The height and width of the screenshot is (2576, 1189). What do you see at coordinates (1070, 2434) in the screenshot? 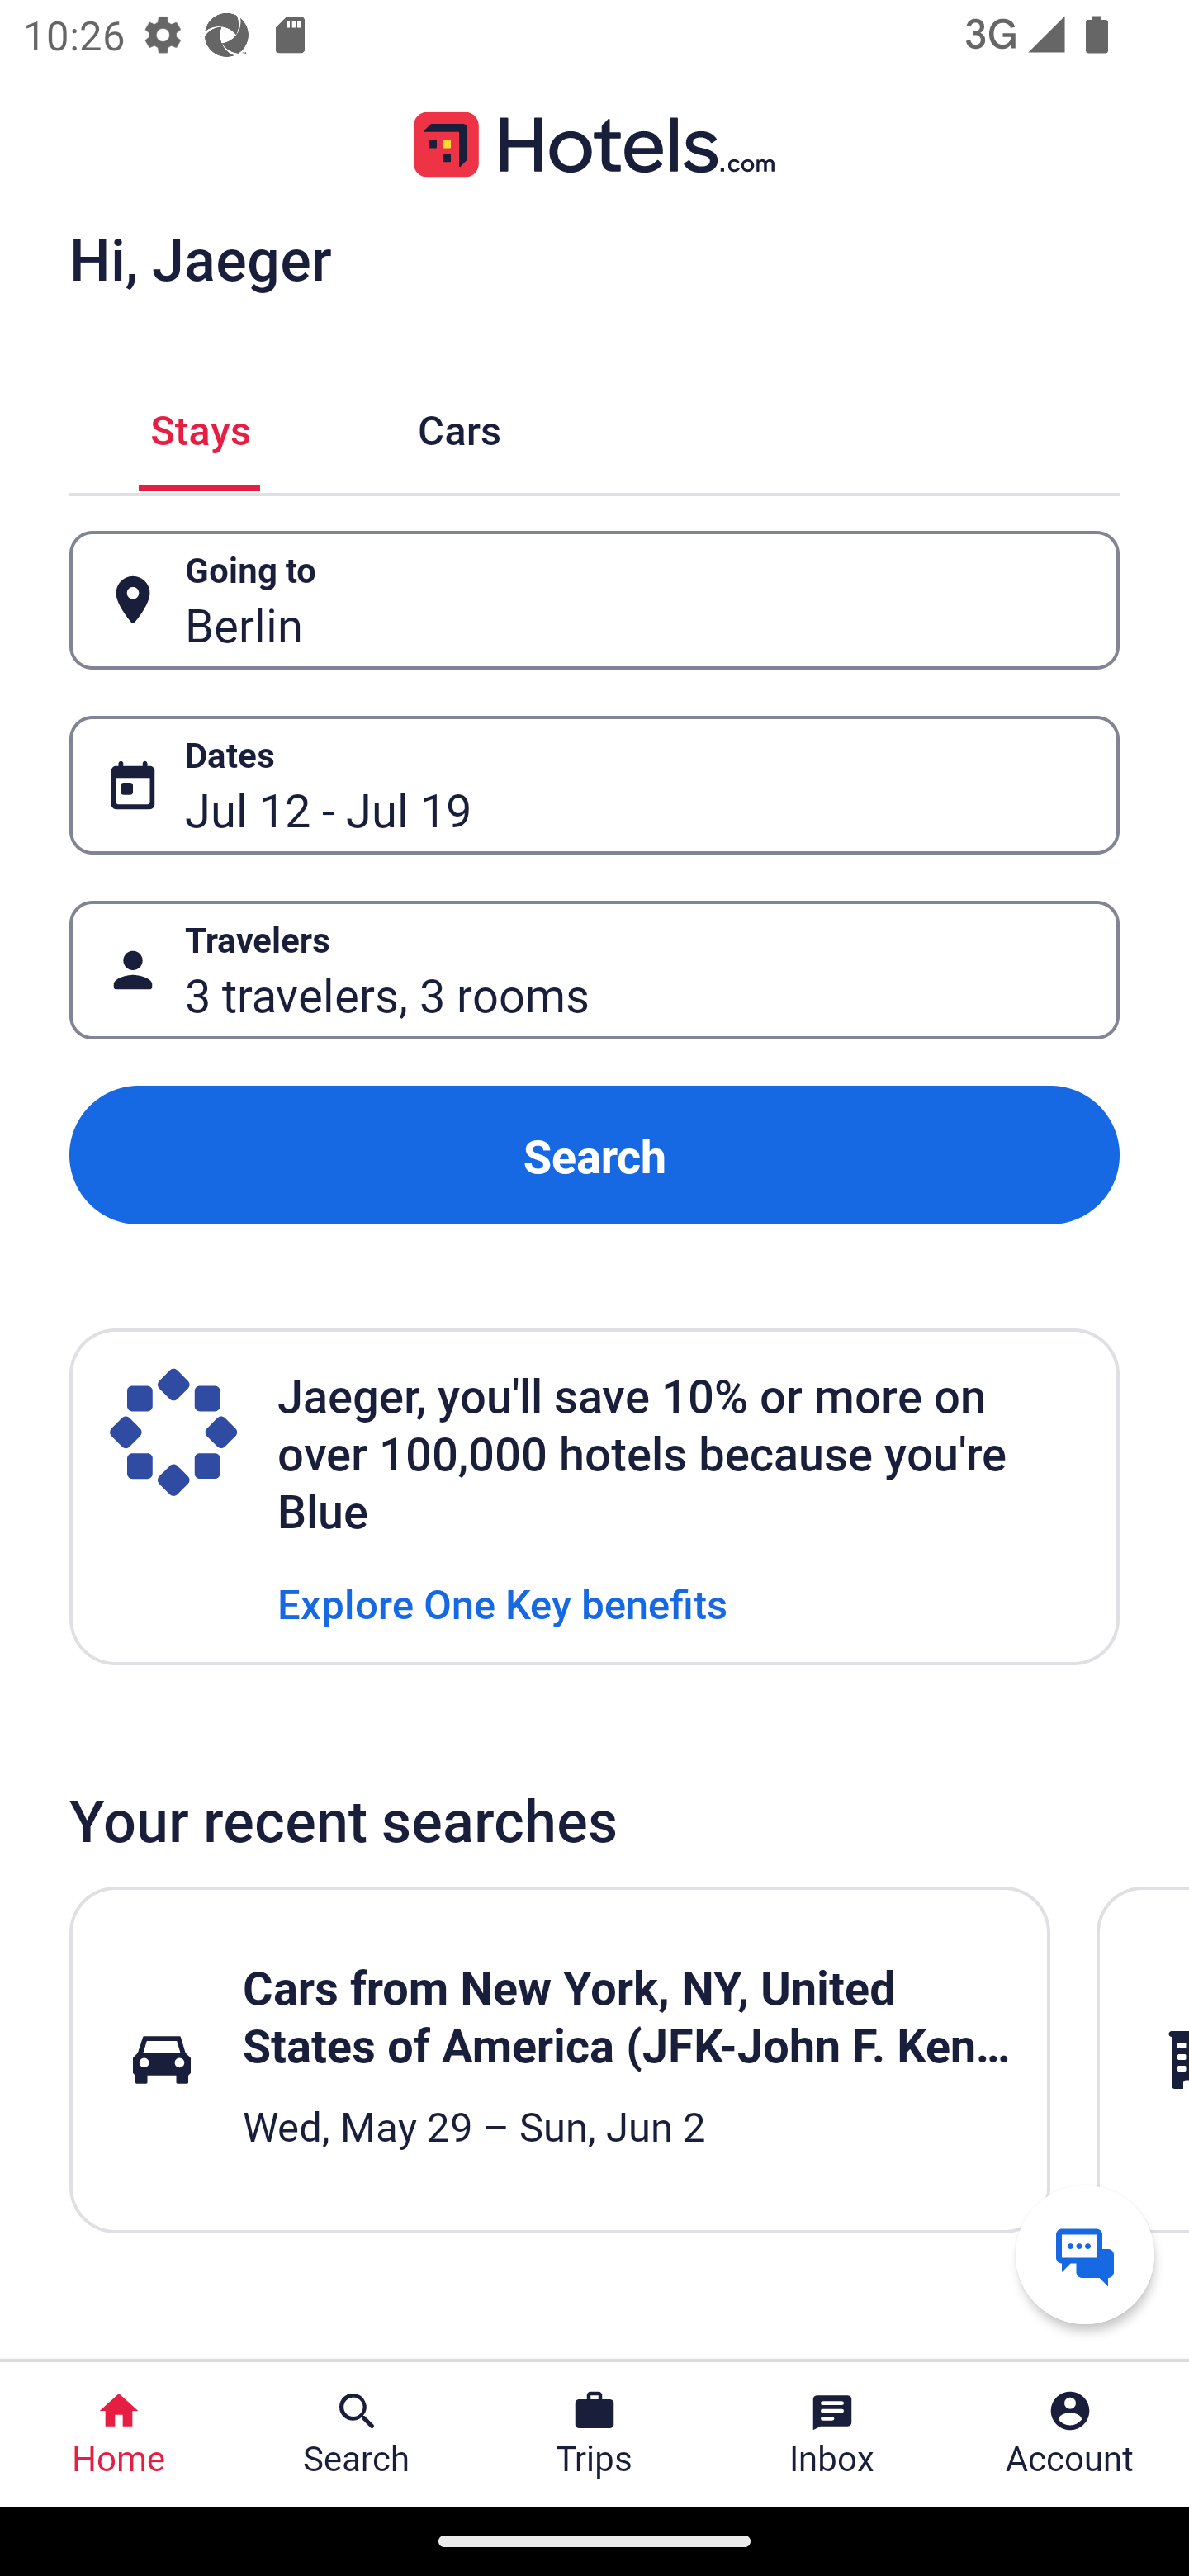
I see `Account Profile. Button` at bounding box center [1070, 2434].